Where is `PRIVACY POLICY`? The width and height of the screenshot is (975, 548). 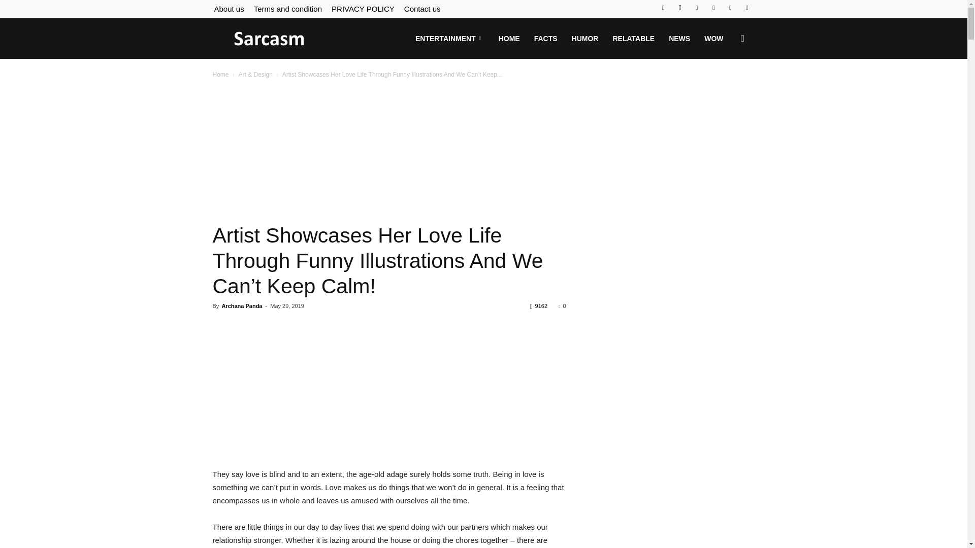 PRIVACY POLICY is located at coordinates (363, 8).